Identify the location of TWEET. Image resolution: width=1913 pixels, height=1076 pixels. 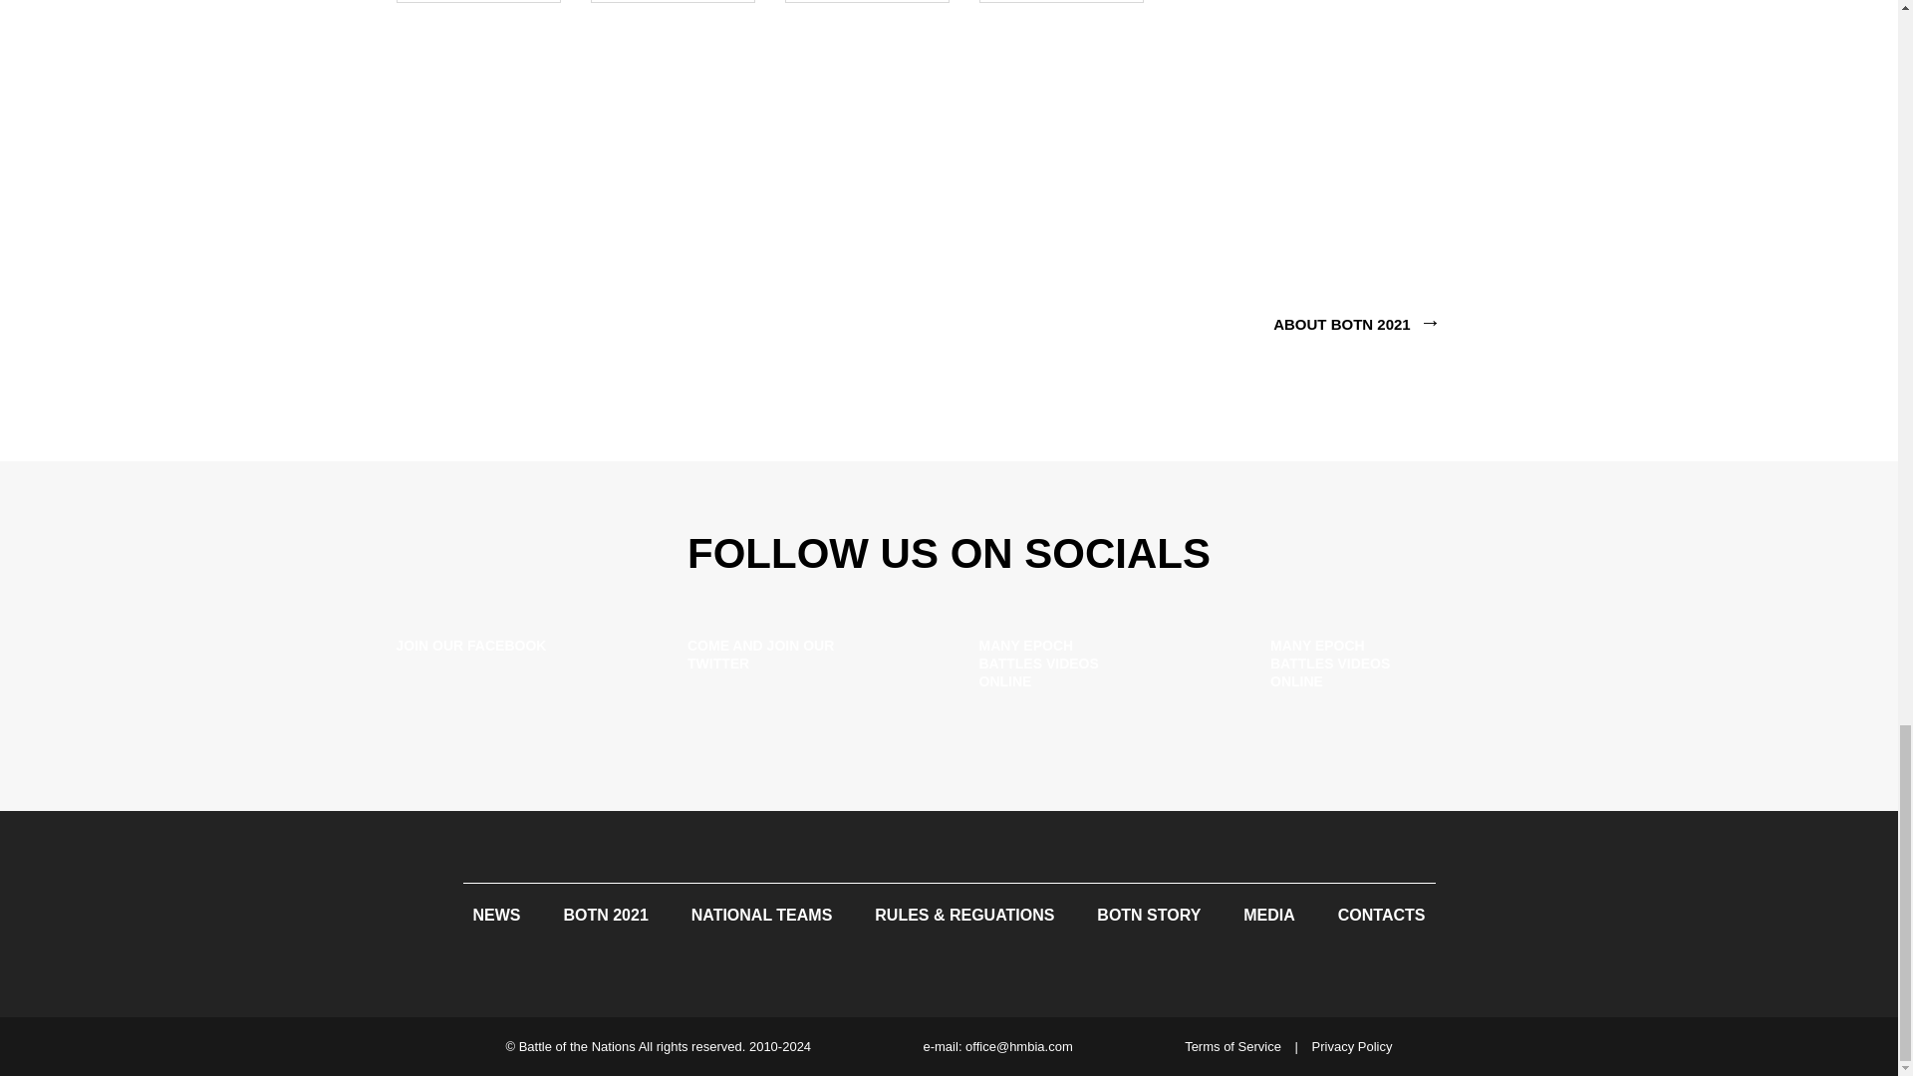
(672, 2).